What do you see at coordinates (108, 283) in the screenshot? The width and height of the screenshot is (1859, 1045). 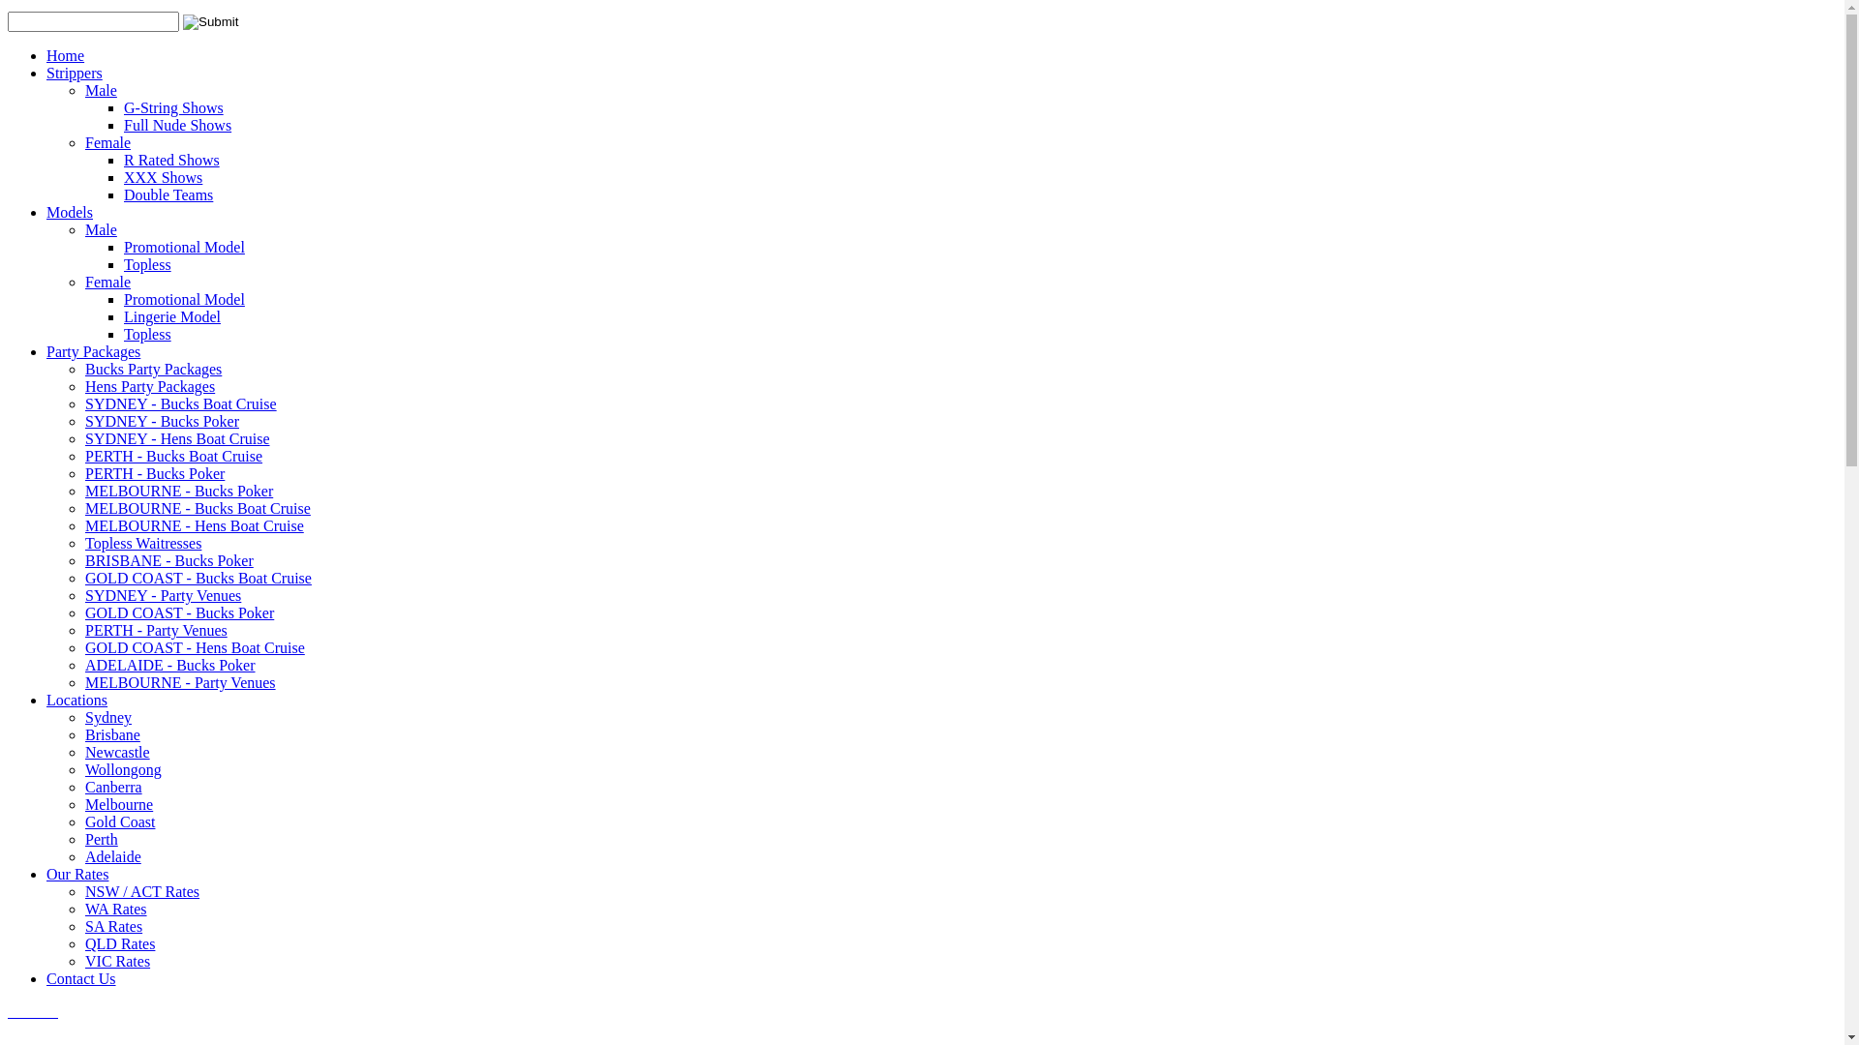 I see `Female` at bounding box center [108, 283].